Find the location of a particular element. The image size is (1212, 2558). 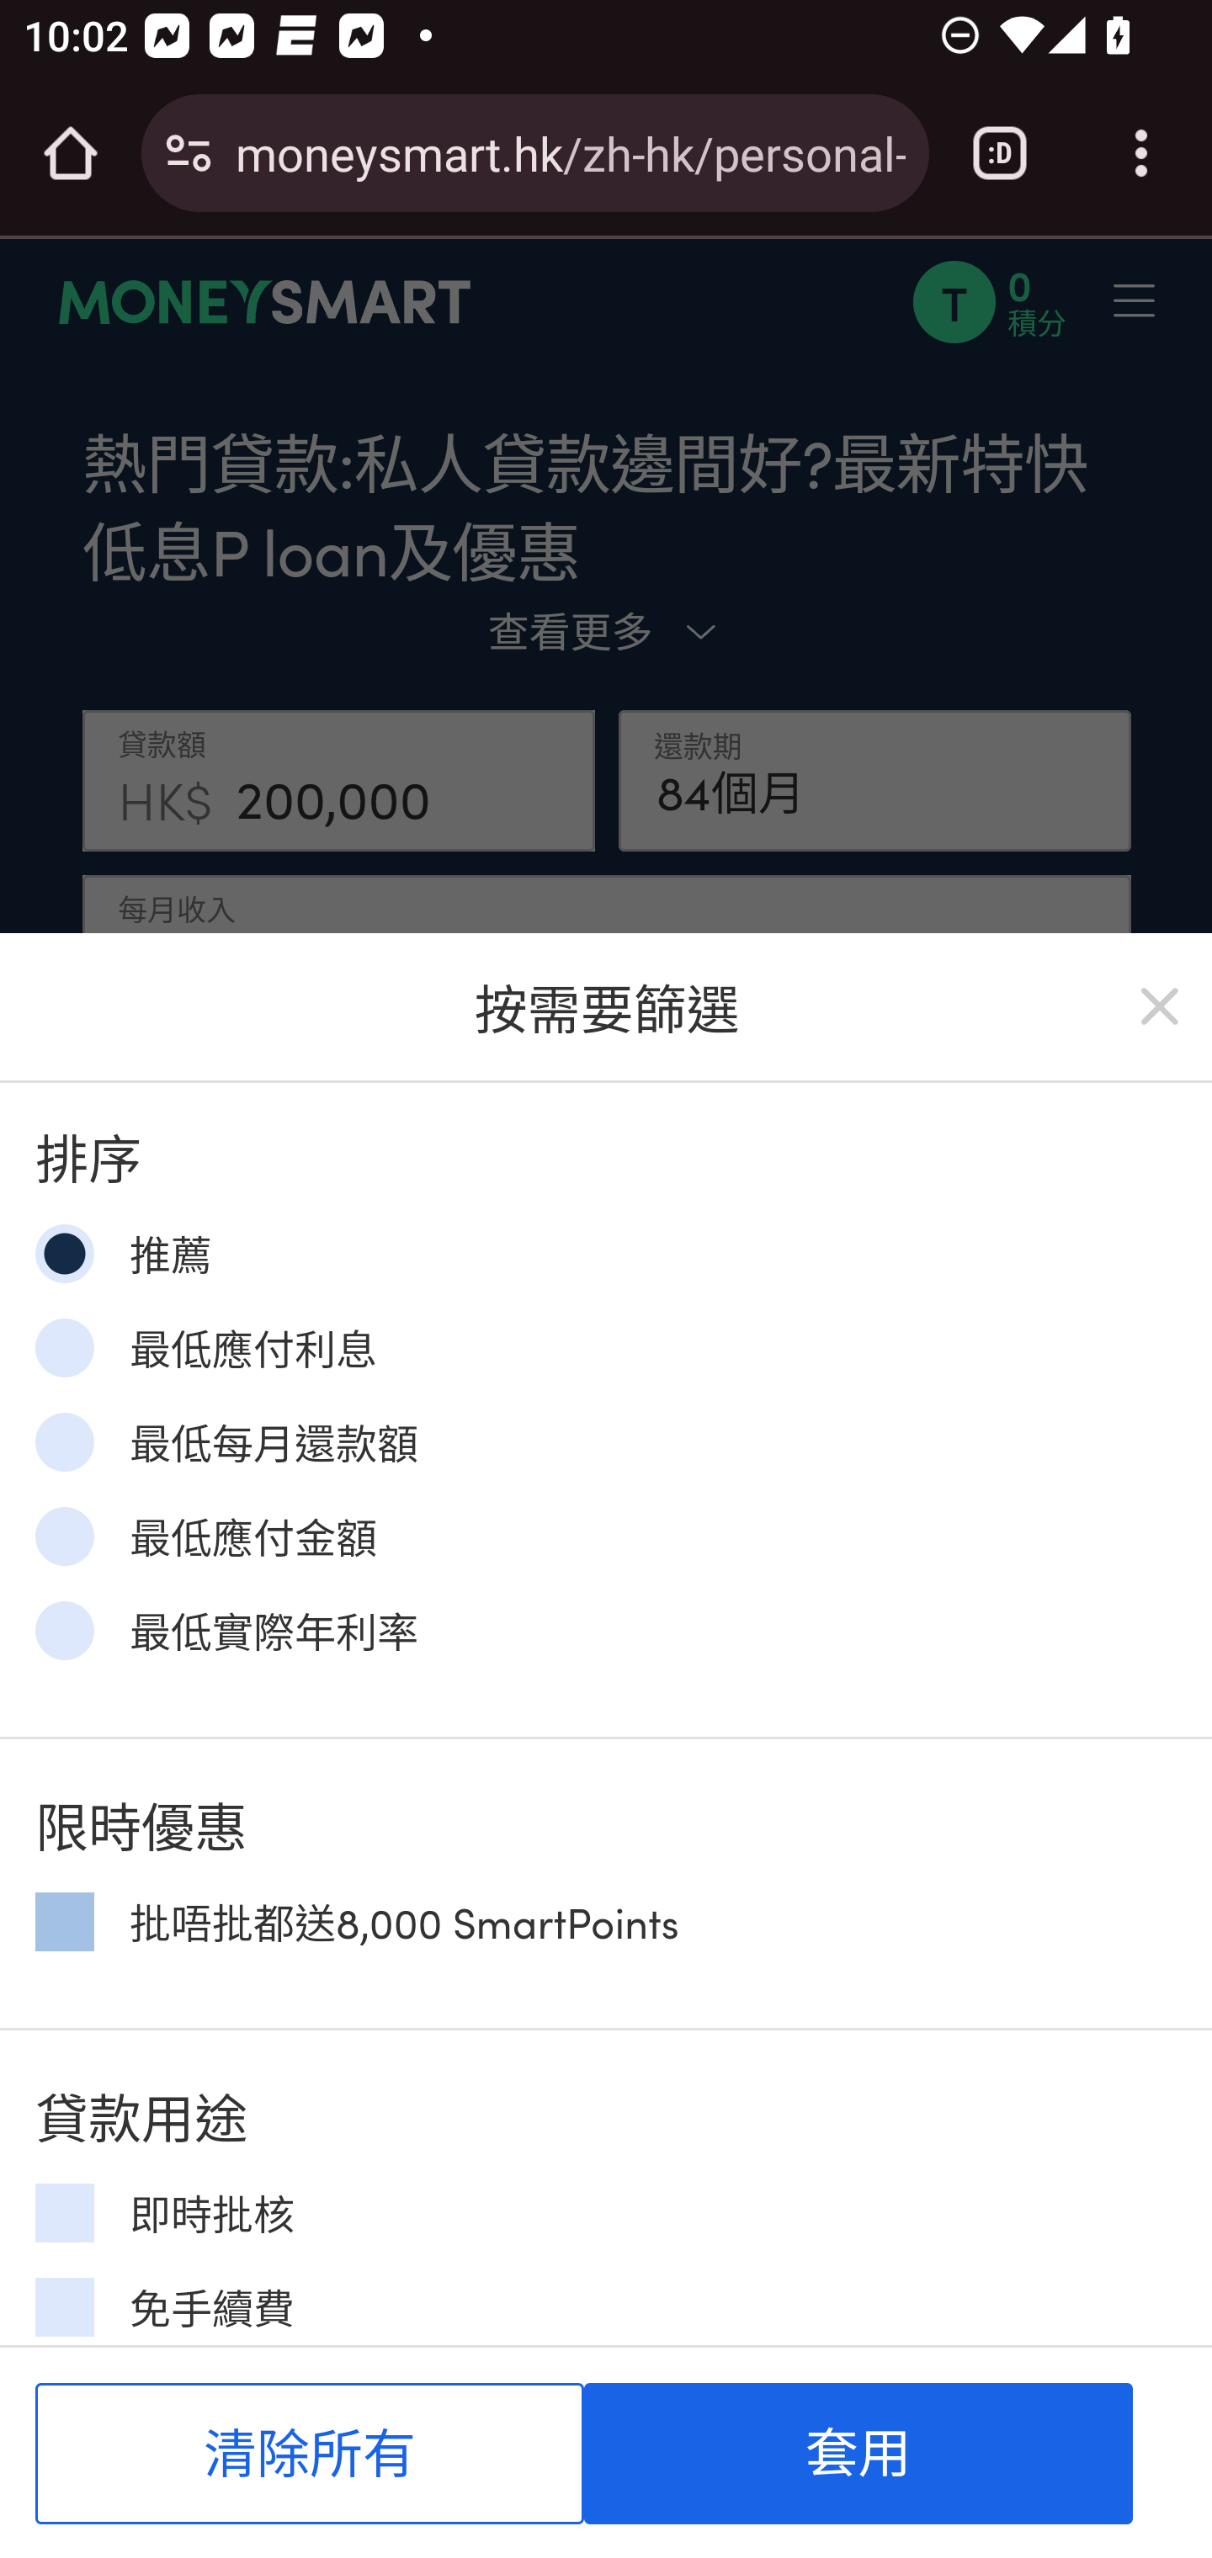

Customize and control Google Chrome is located at coordinates (1141, 153).